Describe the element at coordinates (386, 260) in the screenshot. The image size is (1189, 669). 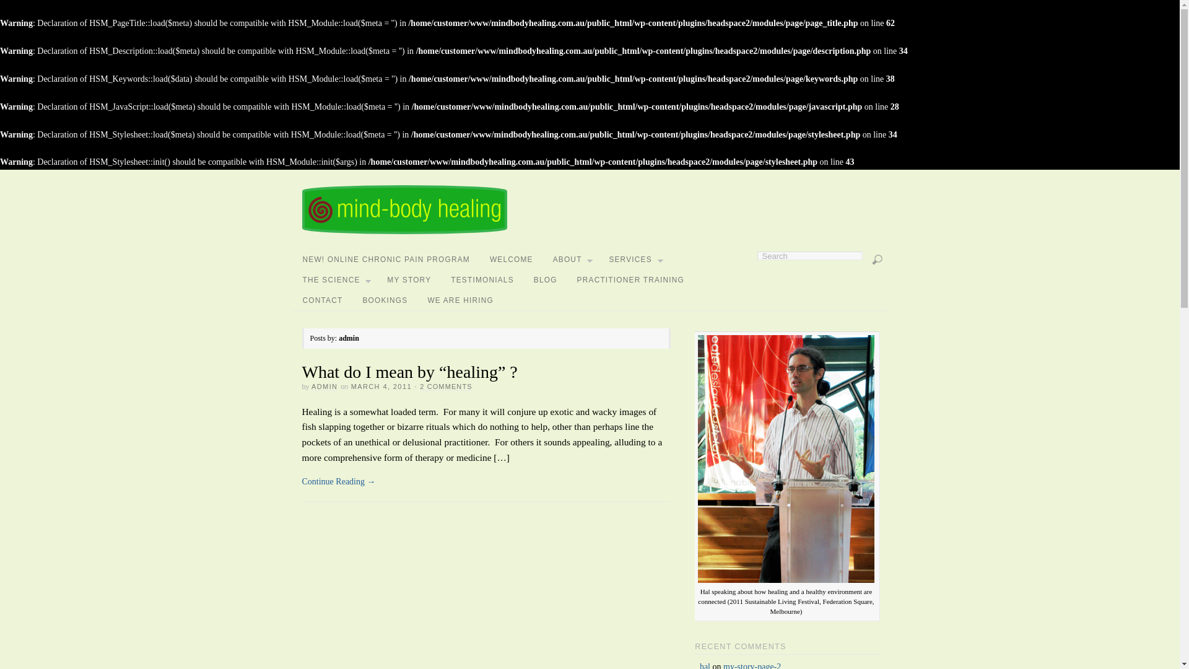
I see `NEW! ONLINE CHRONIC PAIN PROGRAM` at that location.